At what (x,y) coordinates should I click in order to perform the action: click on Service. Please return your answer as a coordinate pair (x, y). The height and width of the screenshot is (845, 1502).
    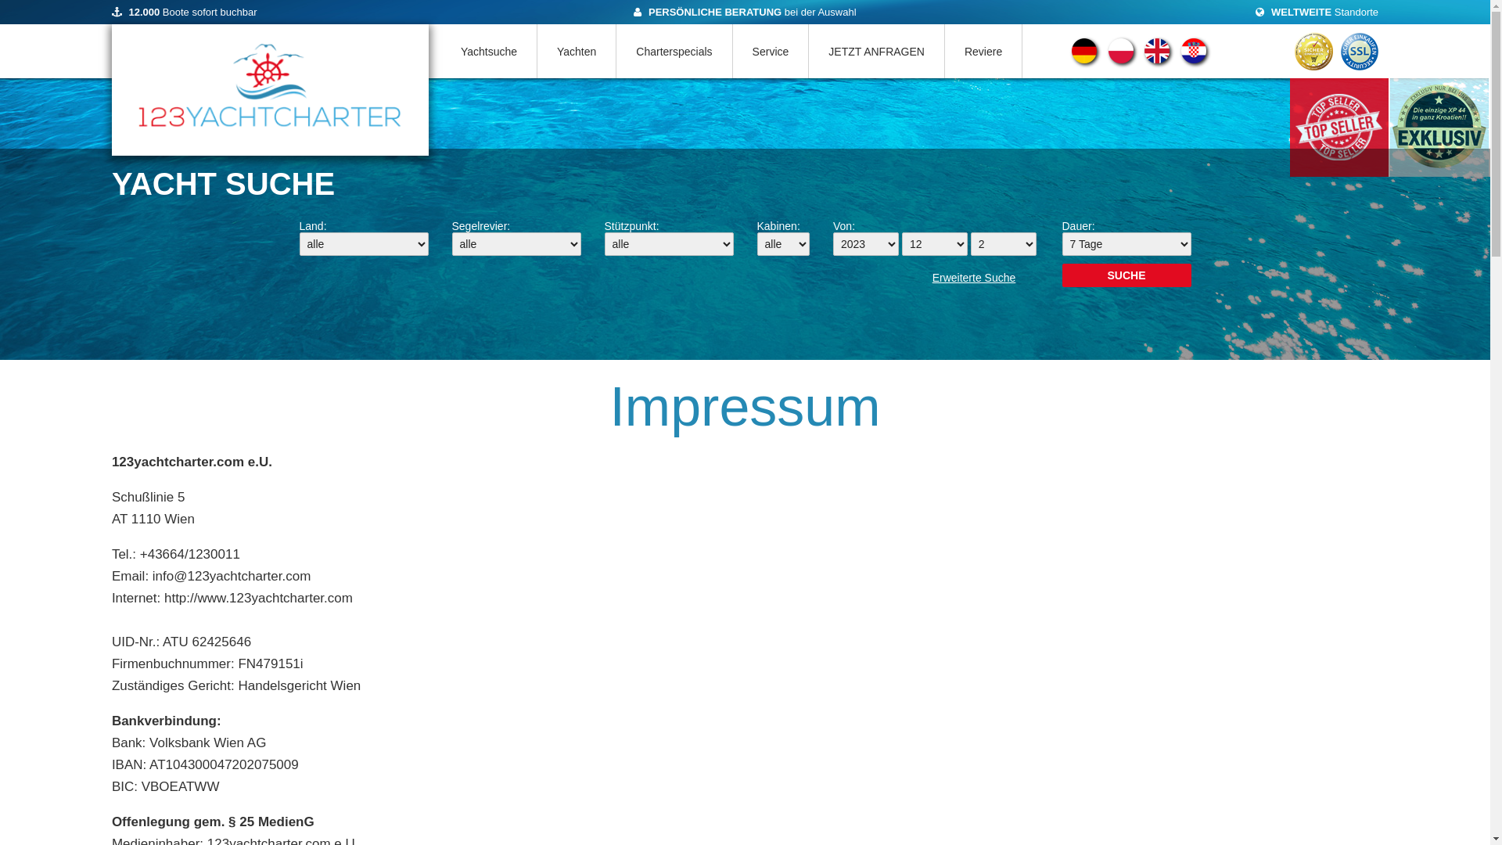
    Looking at the image, I should click on (771, 52).